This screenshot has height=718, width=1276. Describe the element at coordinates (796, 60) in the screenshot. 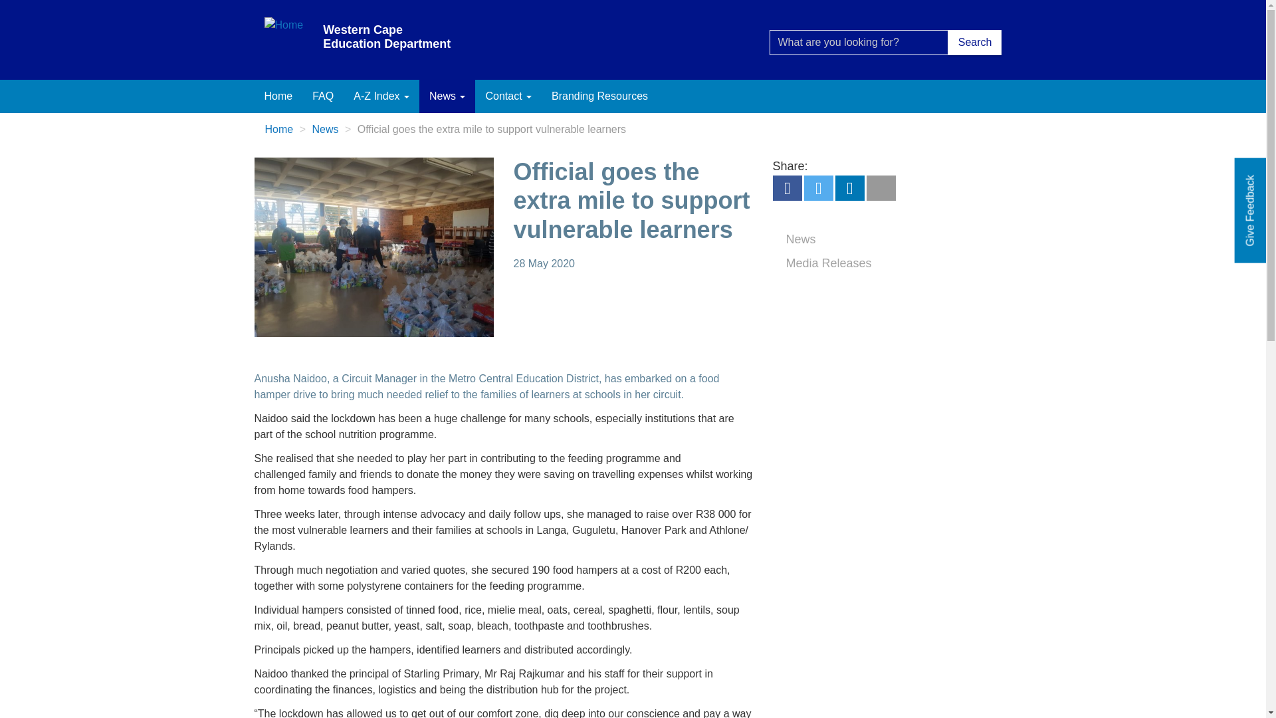

I see `Search` at that location.